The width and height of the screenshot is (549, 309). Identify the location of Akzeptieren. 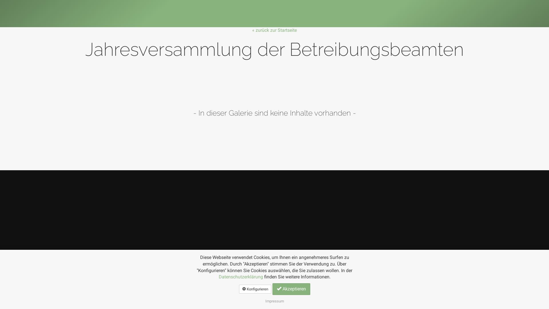
(291, 289).